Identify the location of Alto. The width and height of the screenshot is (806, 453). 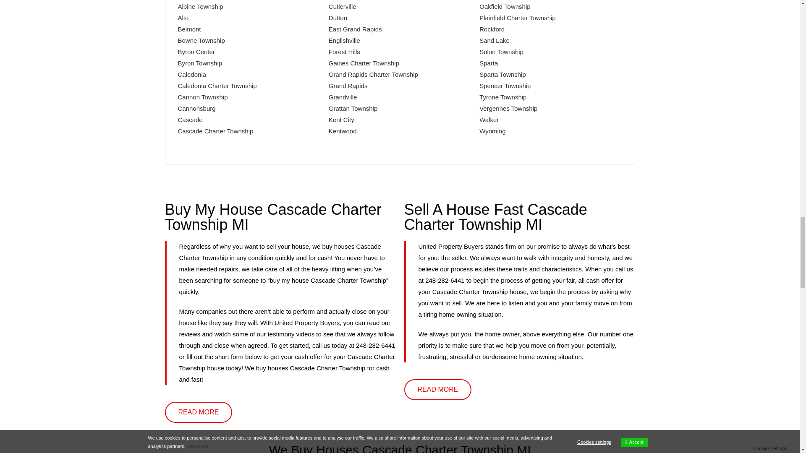
(183, 18).